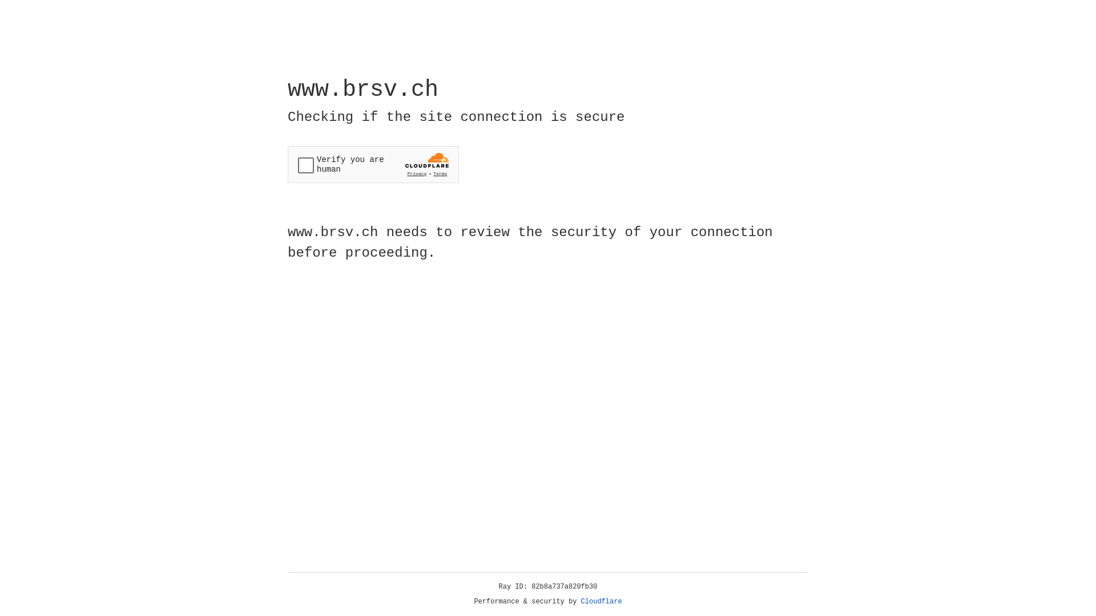 The width and height of the screenshot is (1096, 616). Describe the element at coordinates (602, 602) in the screenshot. I see `Cloudflare` at that location.